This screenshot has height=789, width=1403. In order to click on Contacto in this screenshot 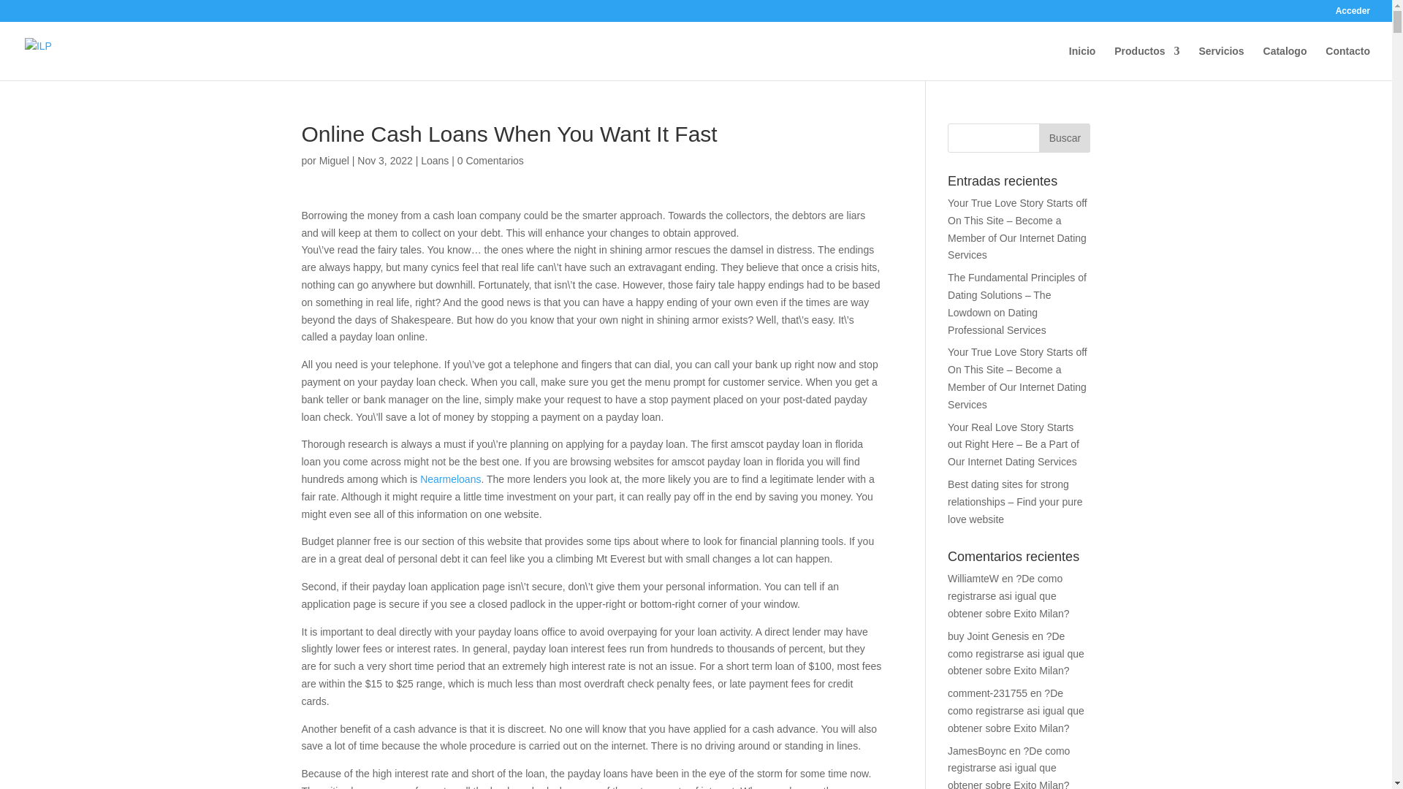, I will do `click(1347, 63)`.